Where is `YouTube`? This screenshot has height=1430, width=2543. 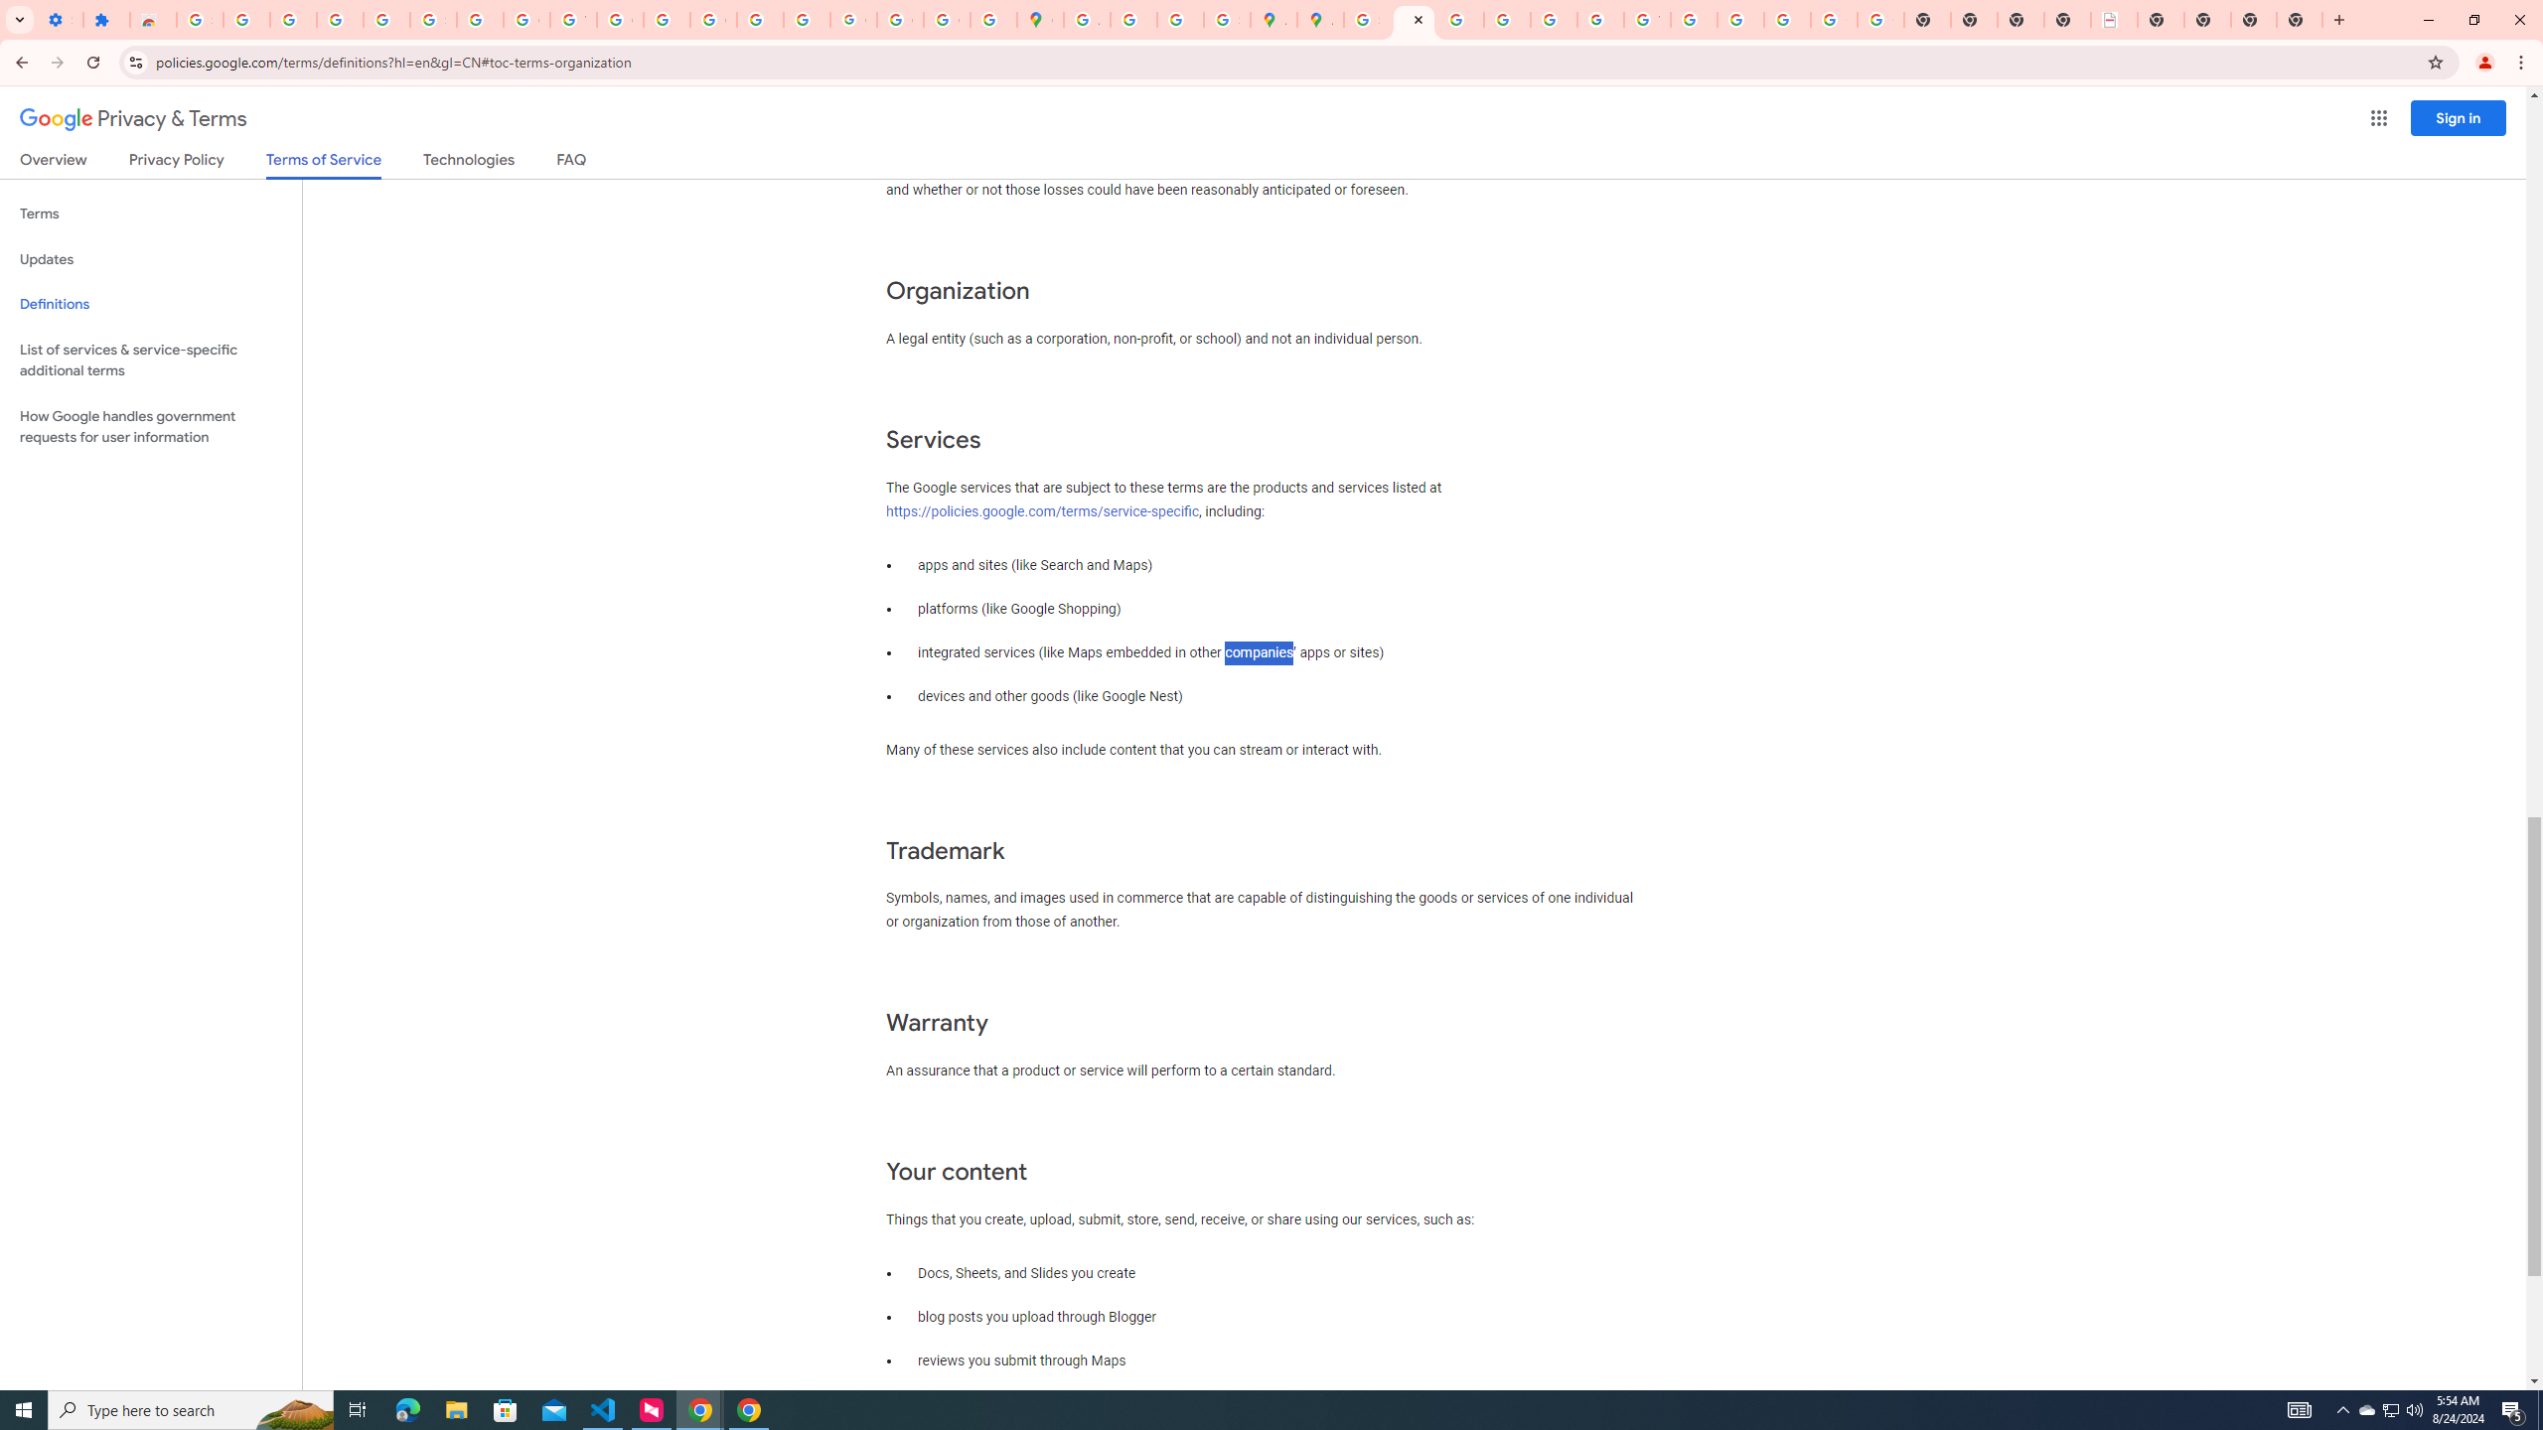 YouTube is located at coordinates (573, 20).